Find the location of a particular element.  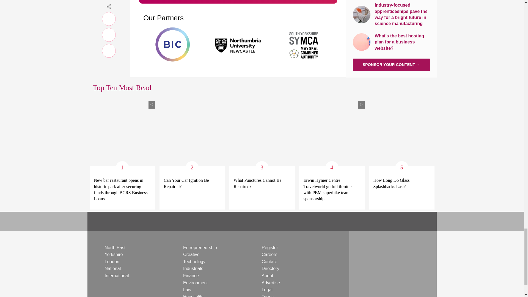

South Yorkshire Mayoral Combined Authority is located at coordinates (304, 45).